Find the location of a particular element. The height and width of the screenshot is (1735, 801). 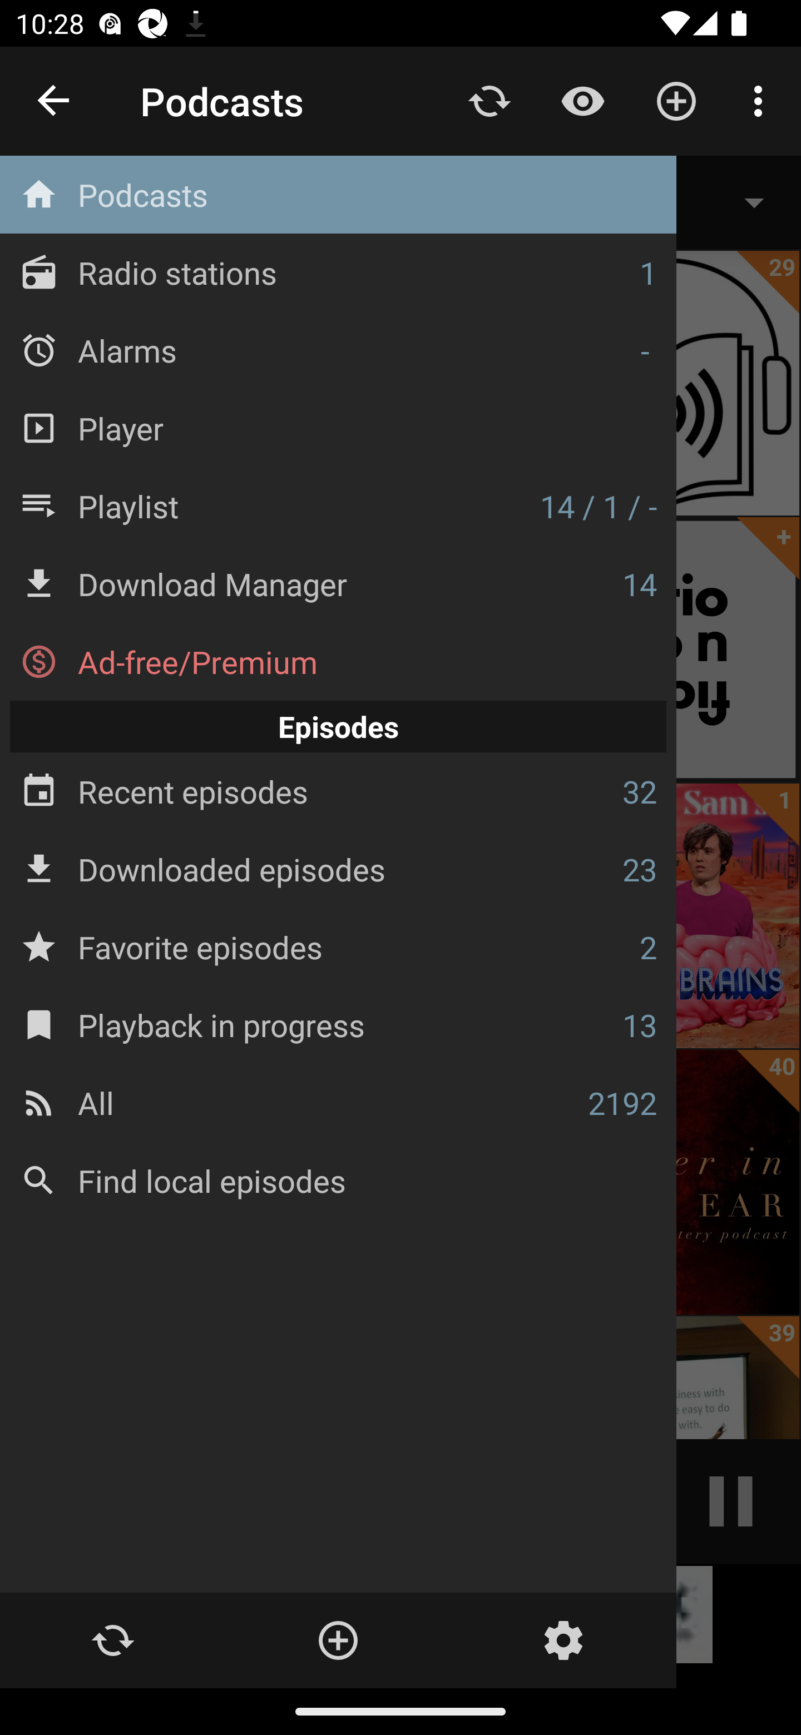

All 2192 is located at coordinates (338, 1102).